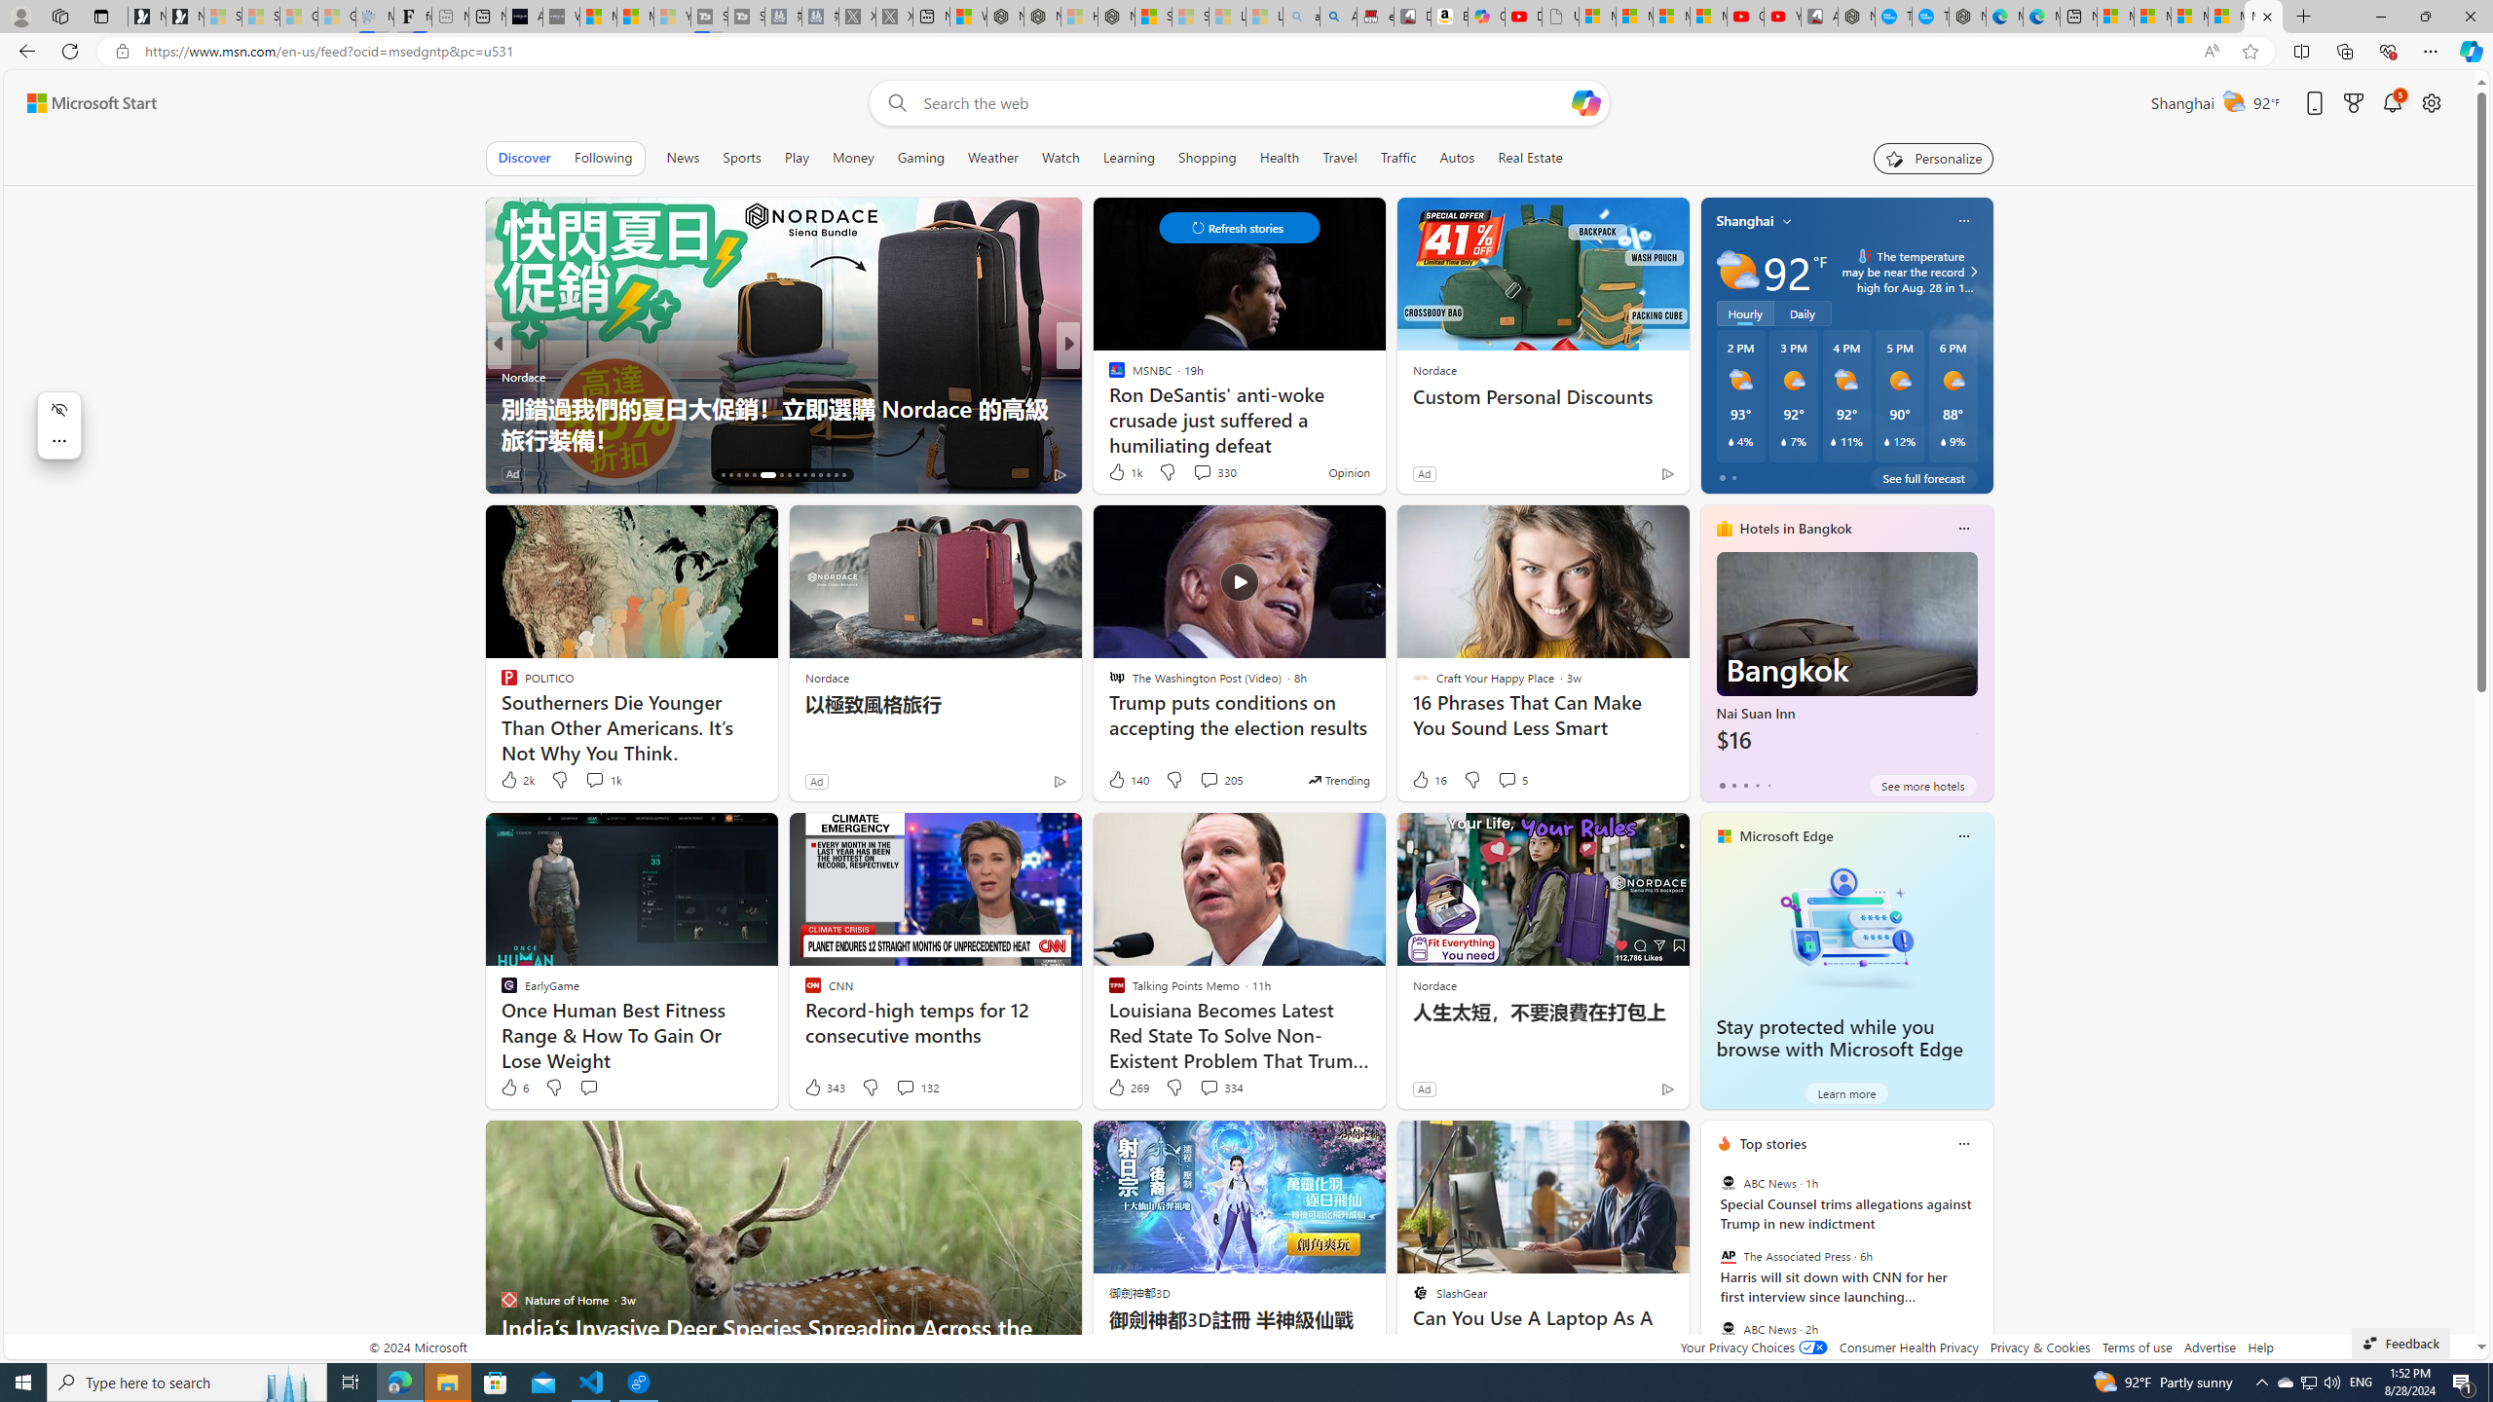 Image resolution: width=2493 pixels, height=1402 pixels. I want to click on 140 Like, so click(1128, 780).